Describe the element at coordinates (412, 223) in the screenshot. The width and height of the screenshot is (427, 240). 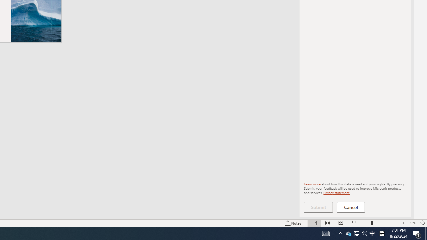
I see `Zoom 32%` at that location.